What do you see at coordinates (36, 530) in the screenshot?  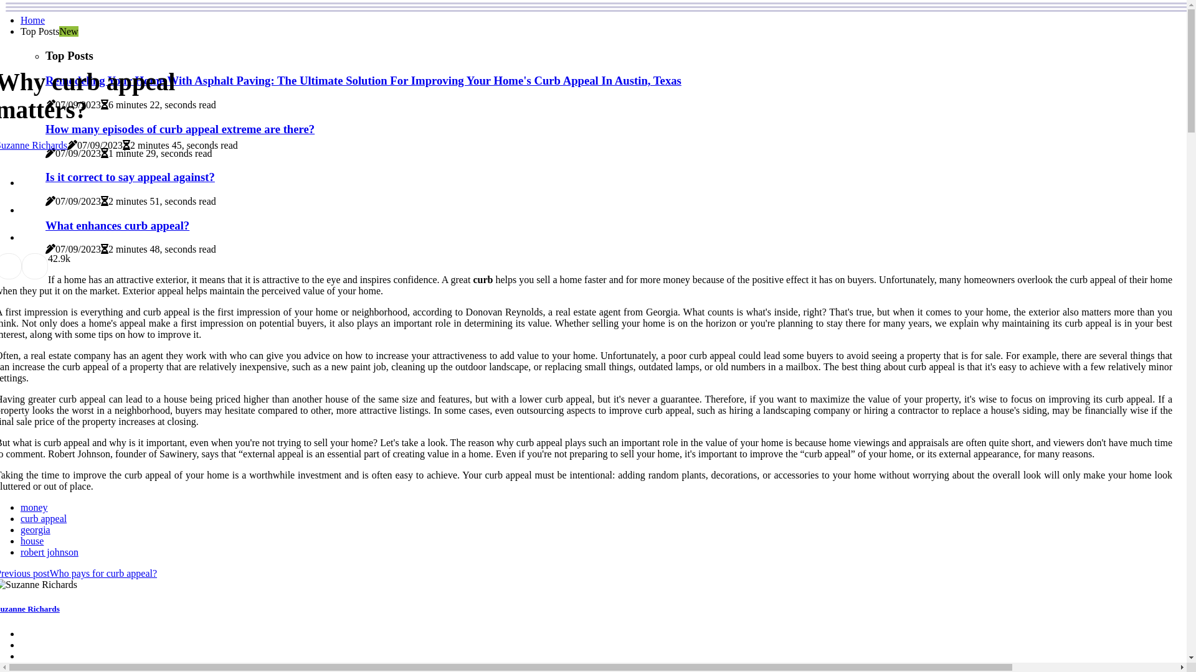 I see `georgia` at bounding box center [36, 530].